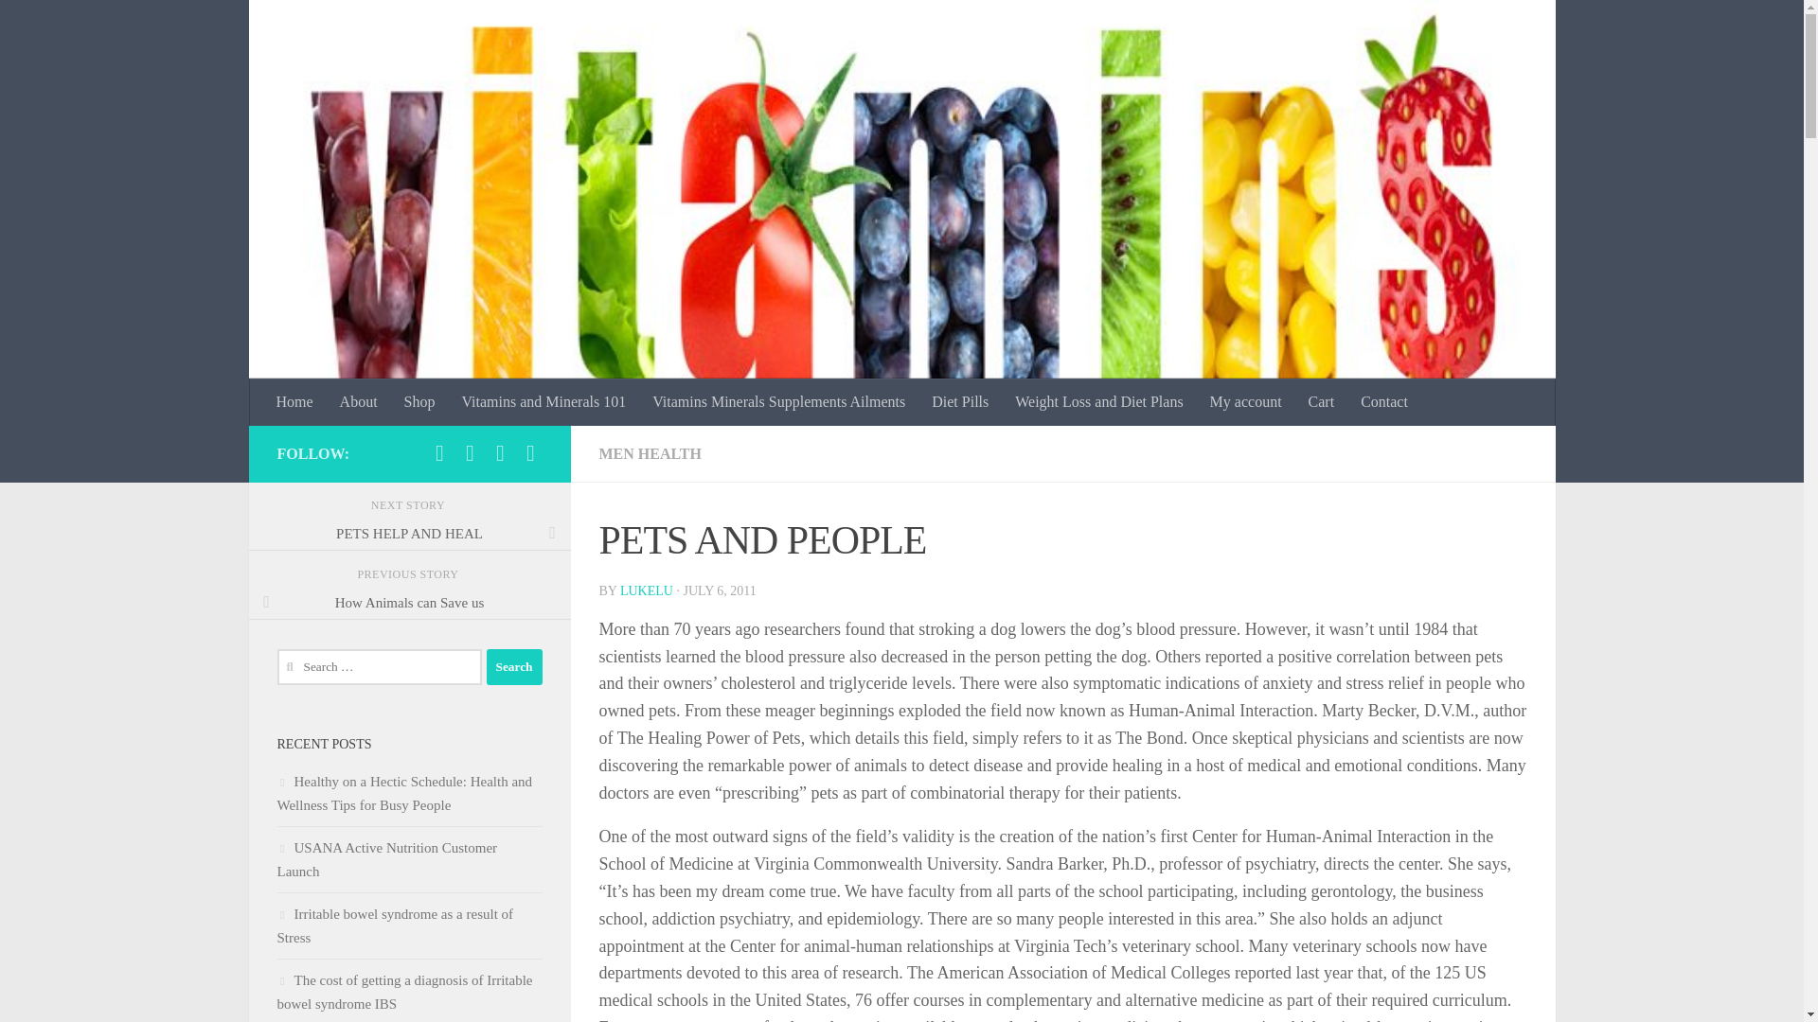  I want to click on MEN HEALTH, so click(649, 453).